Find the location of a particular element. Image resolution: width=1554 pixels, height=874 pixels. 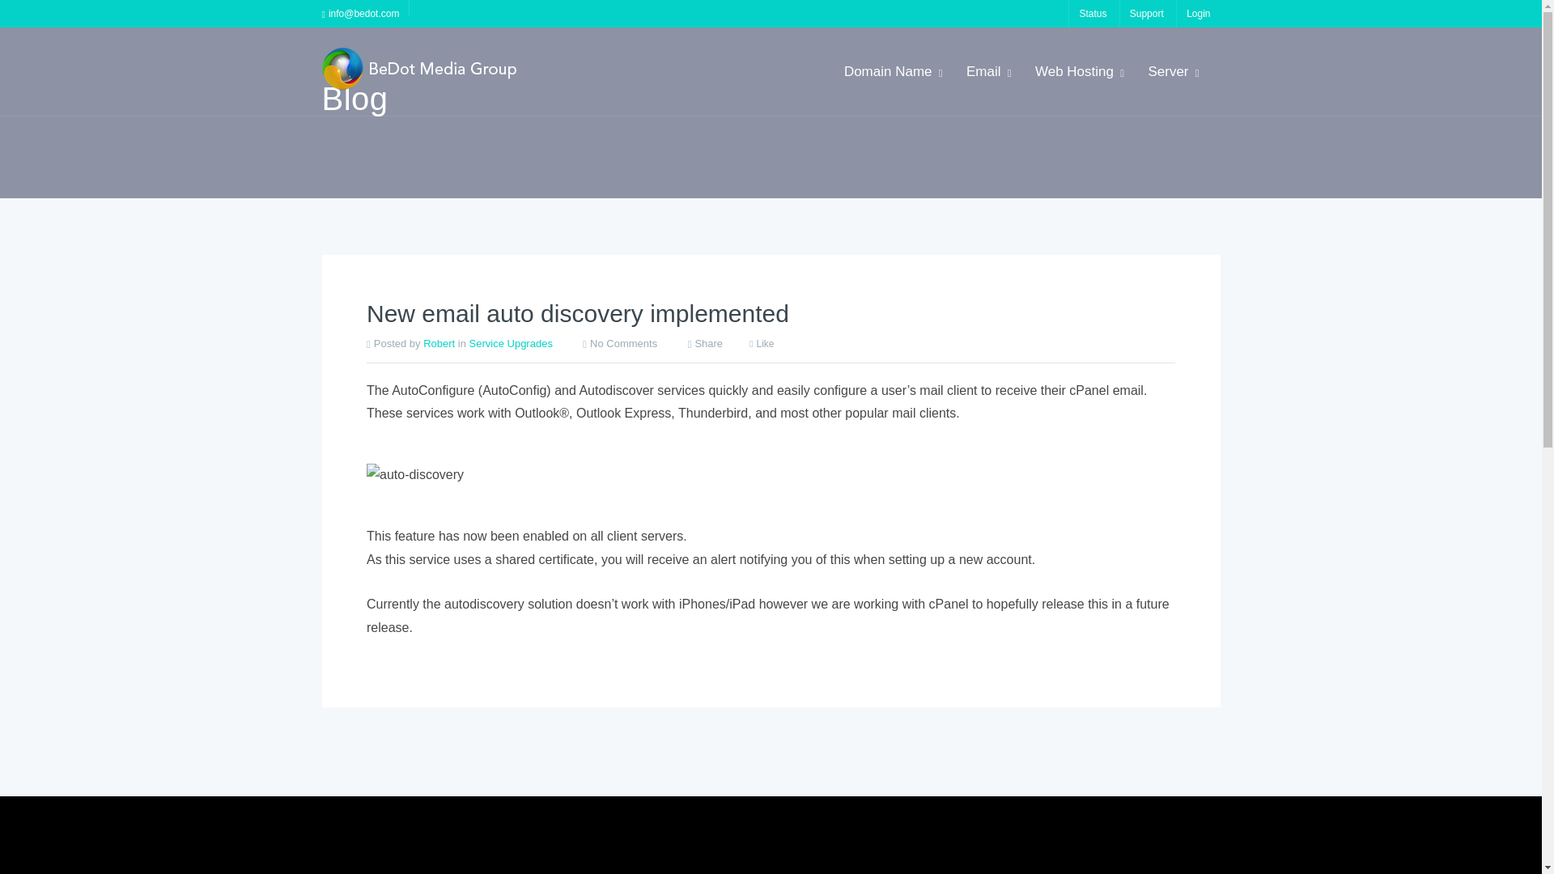

Service Upgrades is located at coordinates (511, 342).